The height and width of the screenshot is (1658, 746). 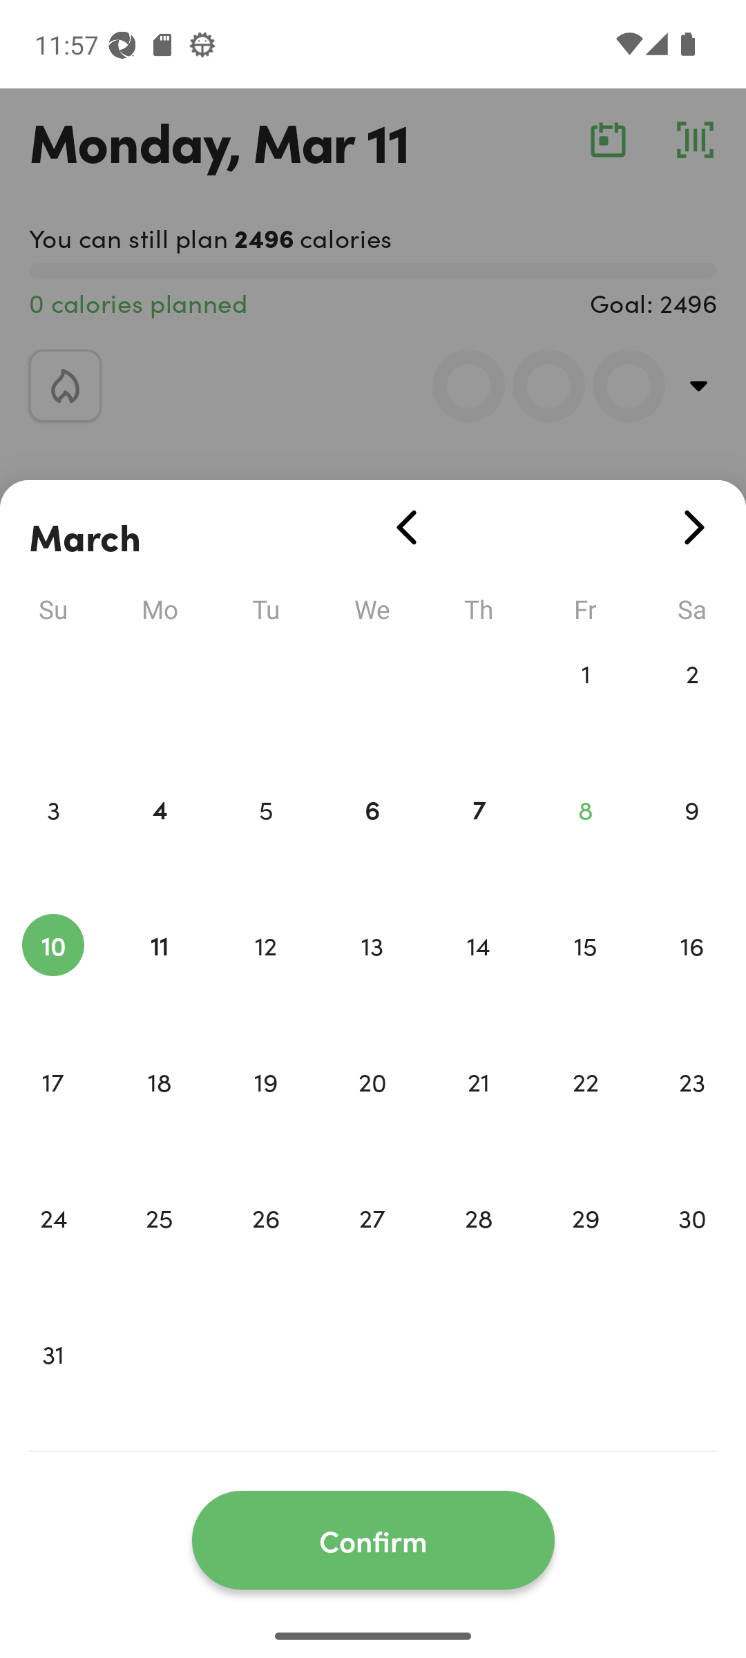 I want to click on 8, so click(x=586, y=839).